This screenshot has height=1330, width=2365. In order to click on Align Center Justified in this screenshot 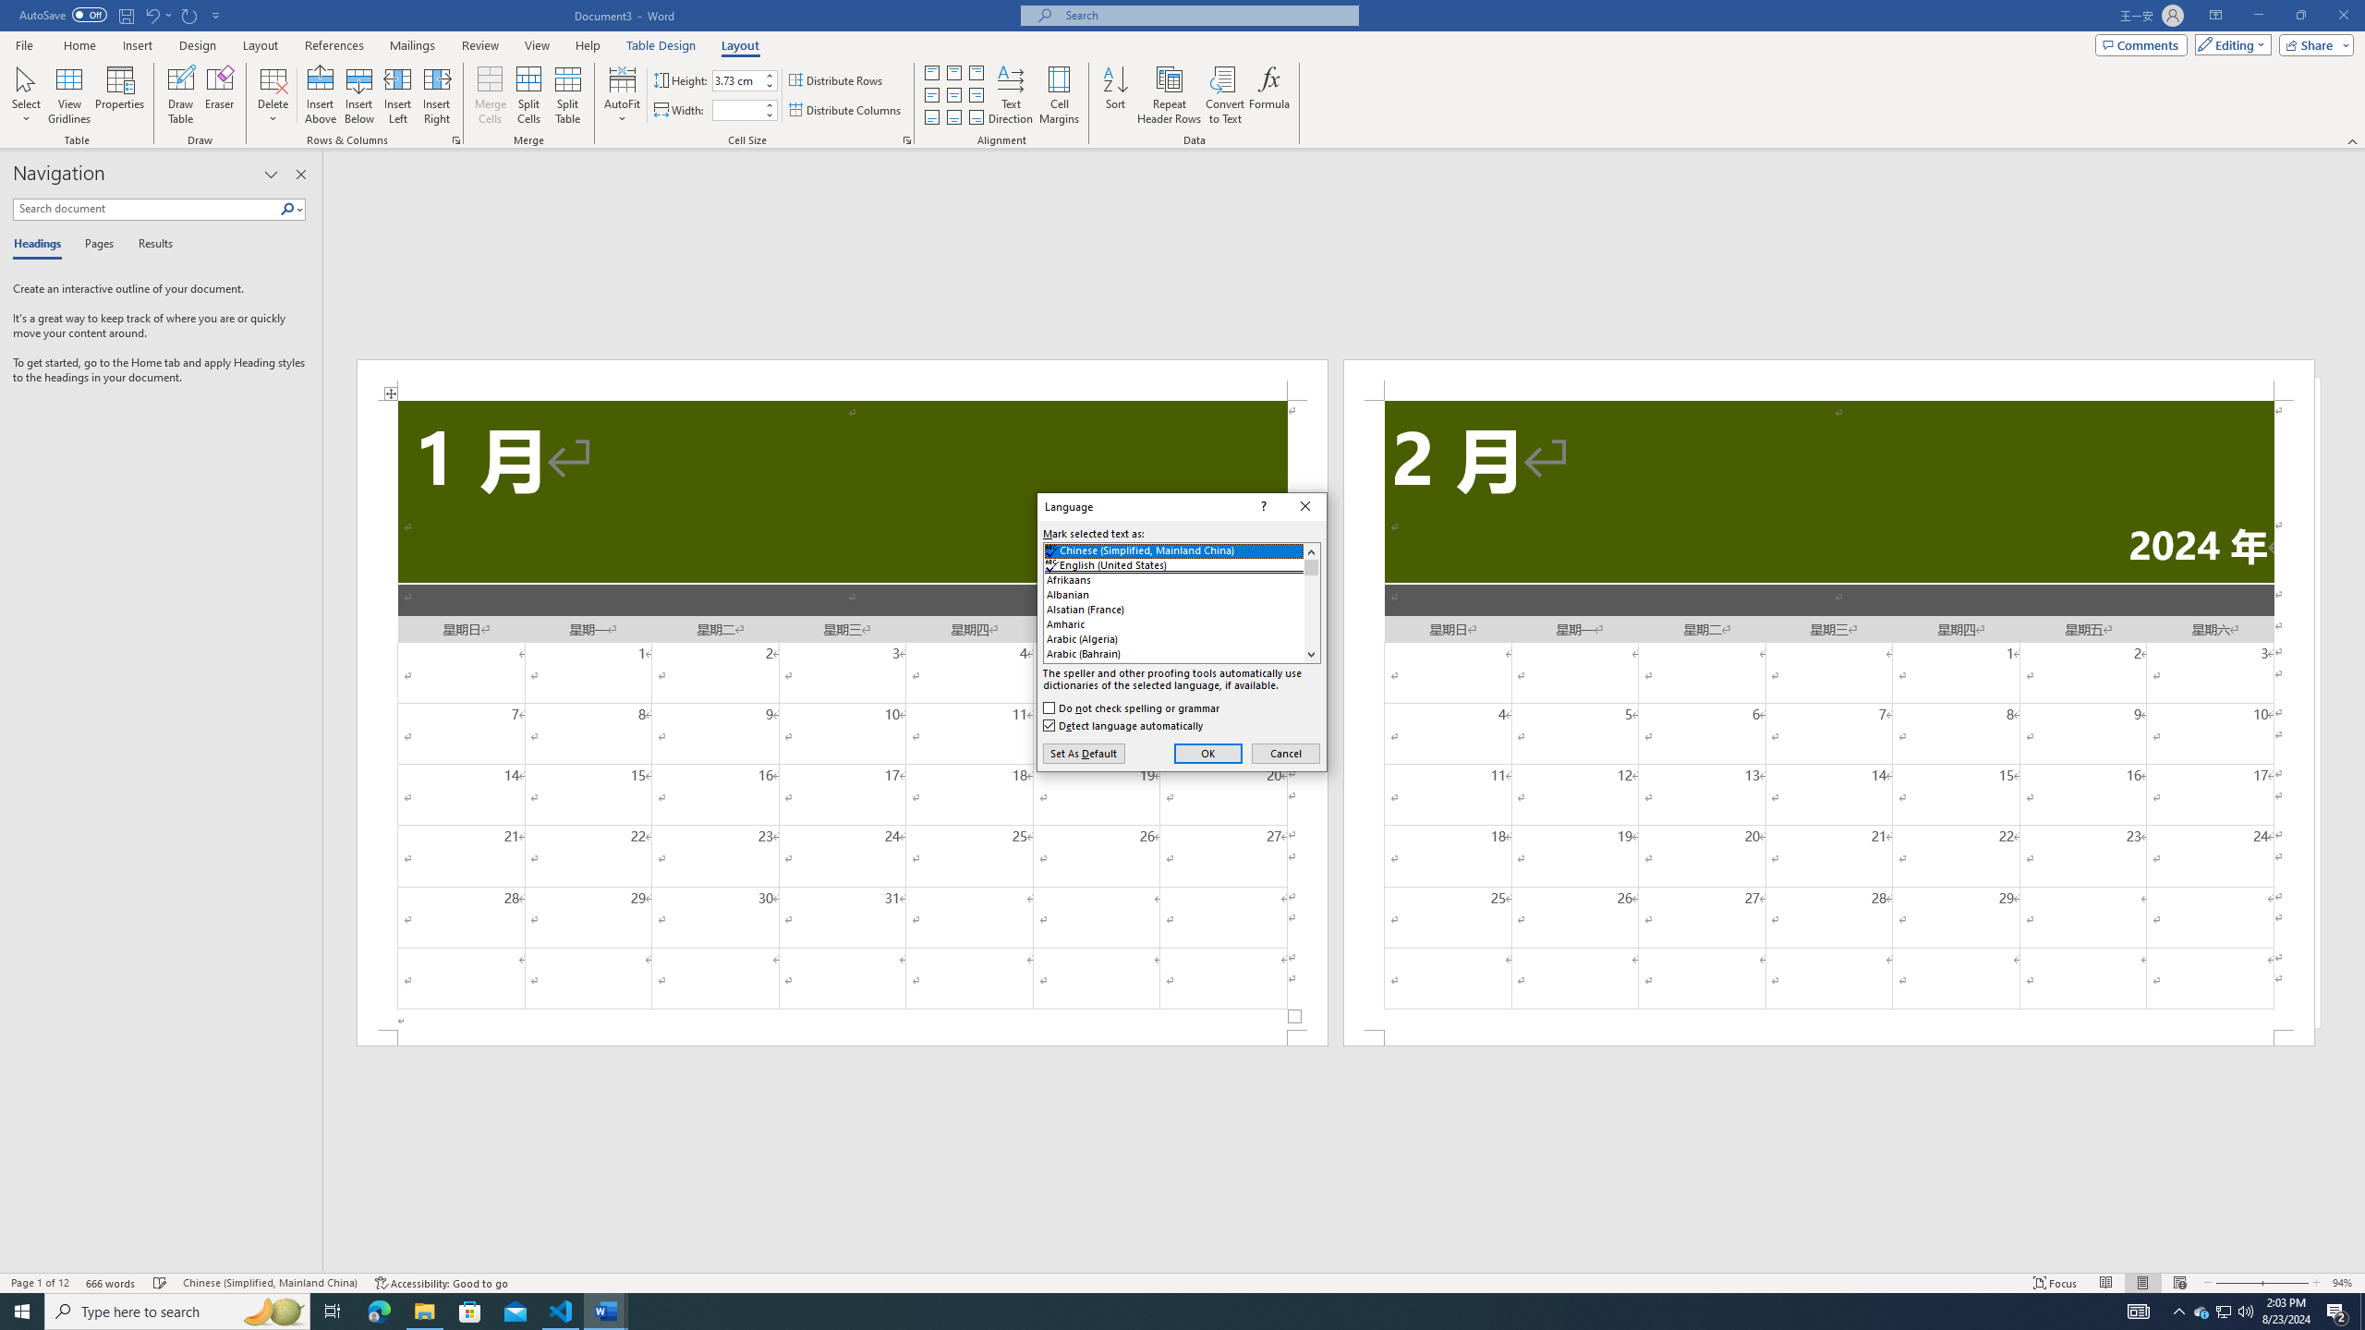, I will do `click(1170, 95)`.